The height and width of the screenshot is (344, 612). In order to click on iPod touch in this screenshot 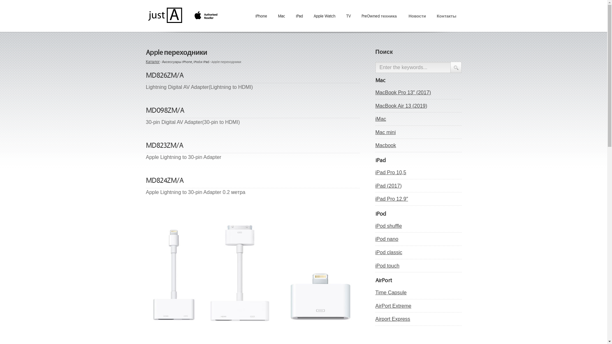, I will do `click(419, 266)`.